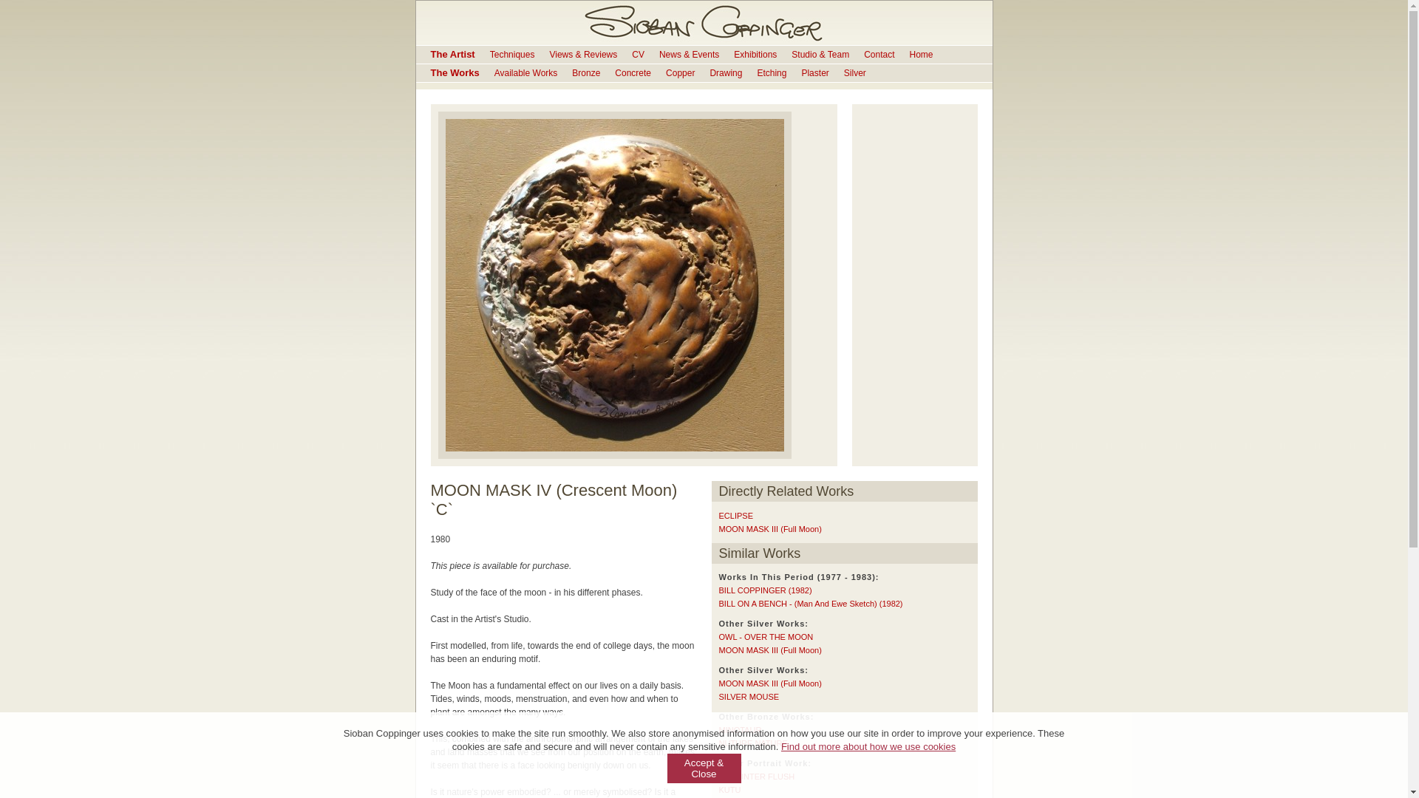 This screenshot has height=798, width=1419. Describe the element at coordinates (633, 72) in the screenshot. I see `Concrete` at that location.